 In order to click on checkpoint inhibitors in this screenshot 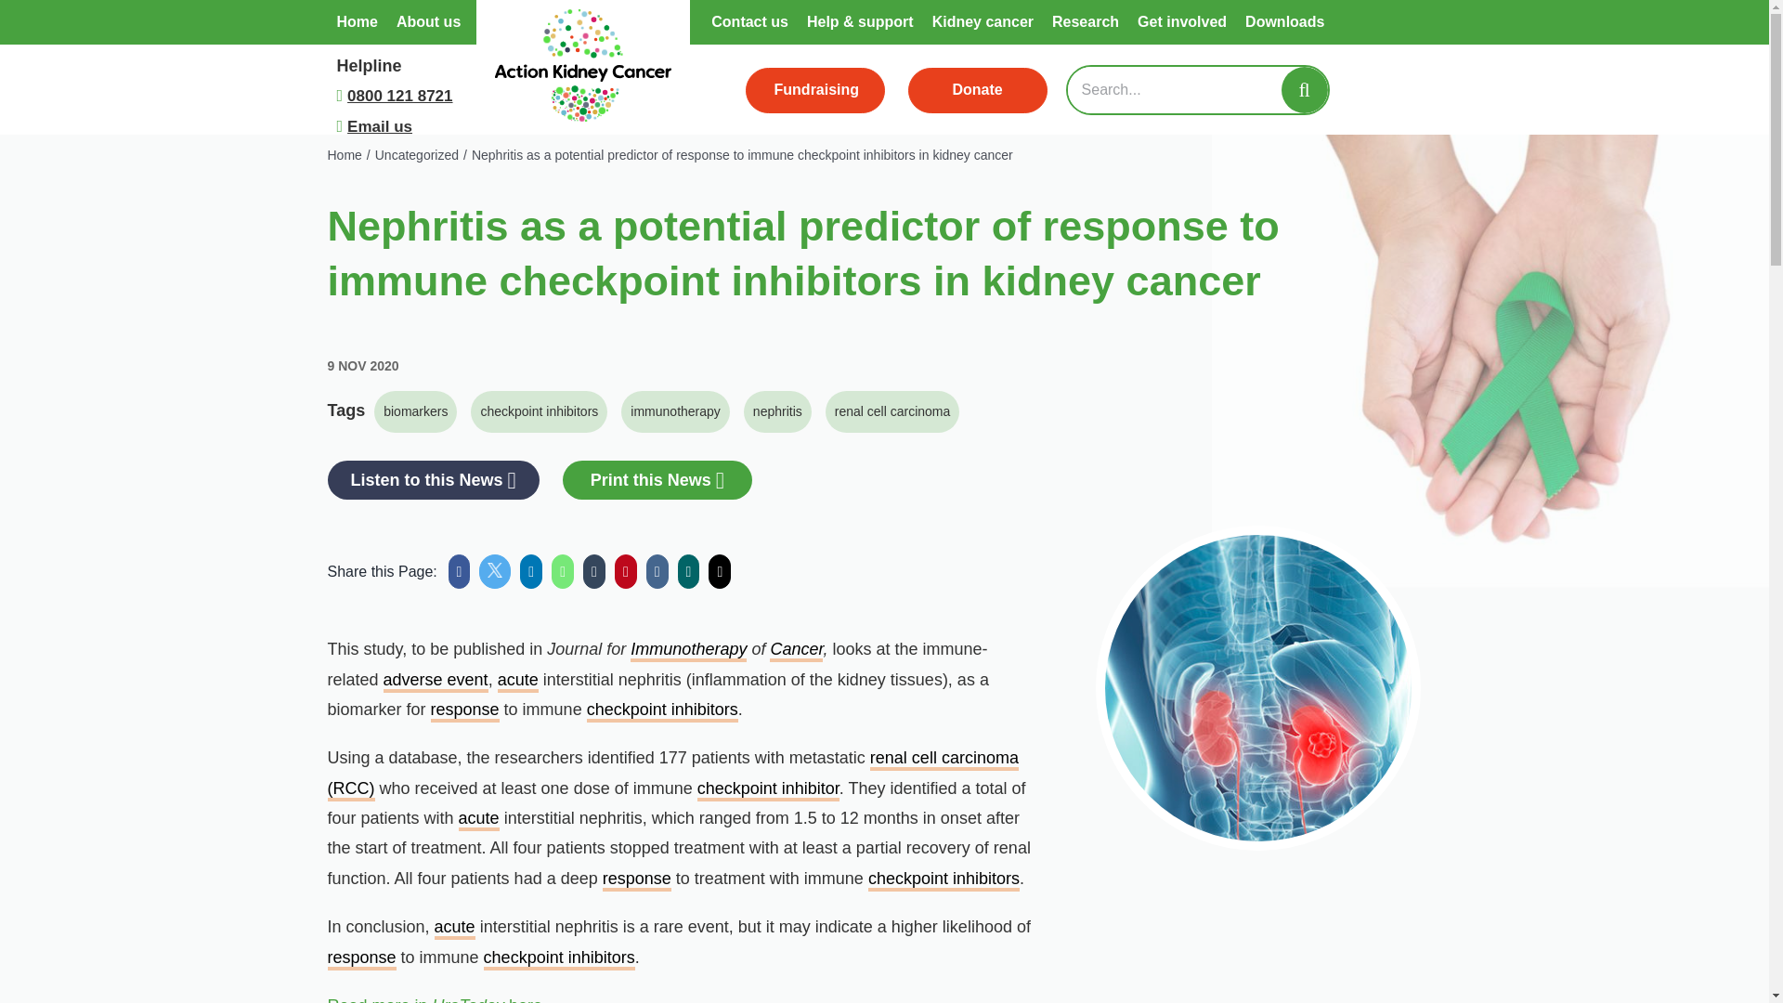, I will do `click(539, 411)`.